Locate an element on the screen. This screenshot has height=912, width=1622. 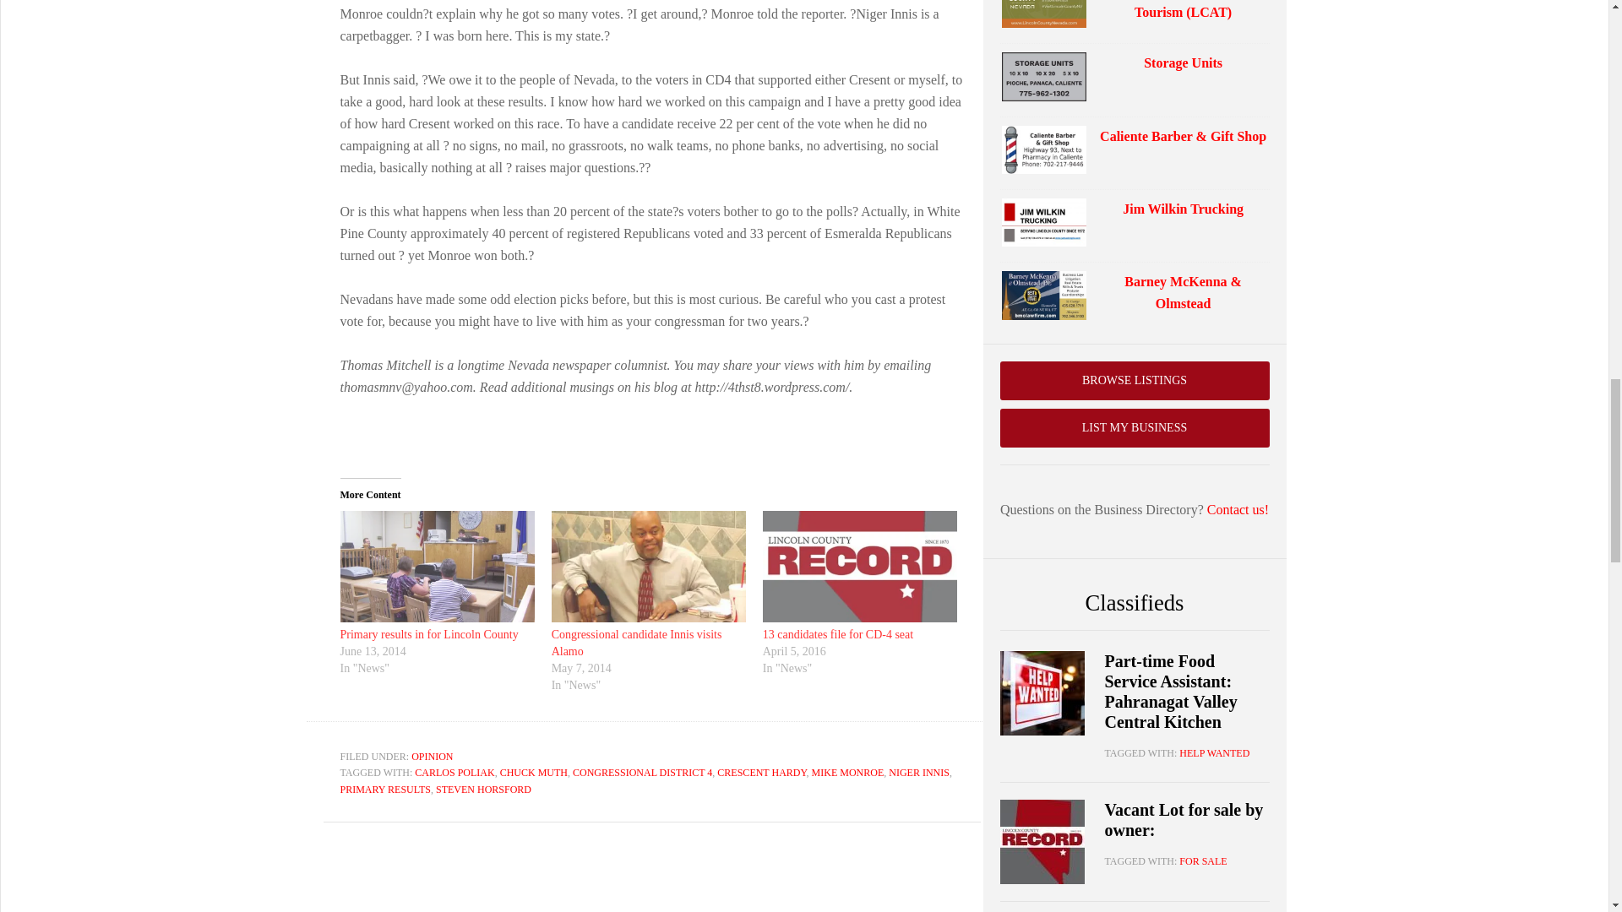
Primary results in for Lincoln County is located at coordinates (427, 635).